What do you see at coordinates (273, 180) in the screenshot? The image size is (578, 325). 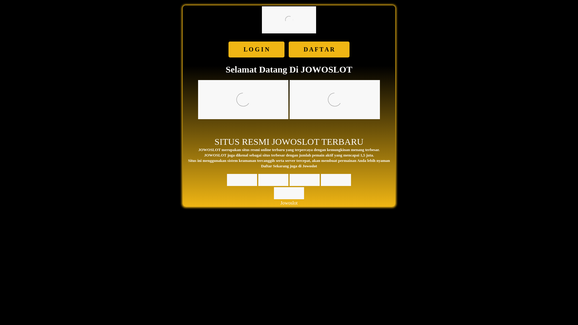 I see `Bank BRI` at bounding box center [273, 180].